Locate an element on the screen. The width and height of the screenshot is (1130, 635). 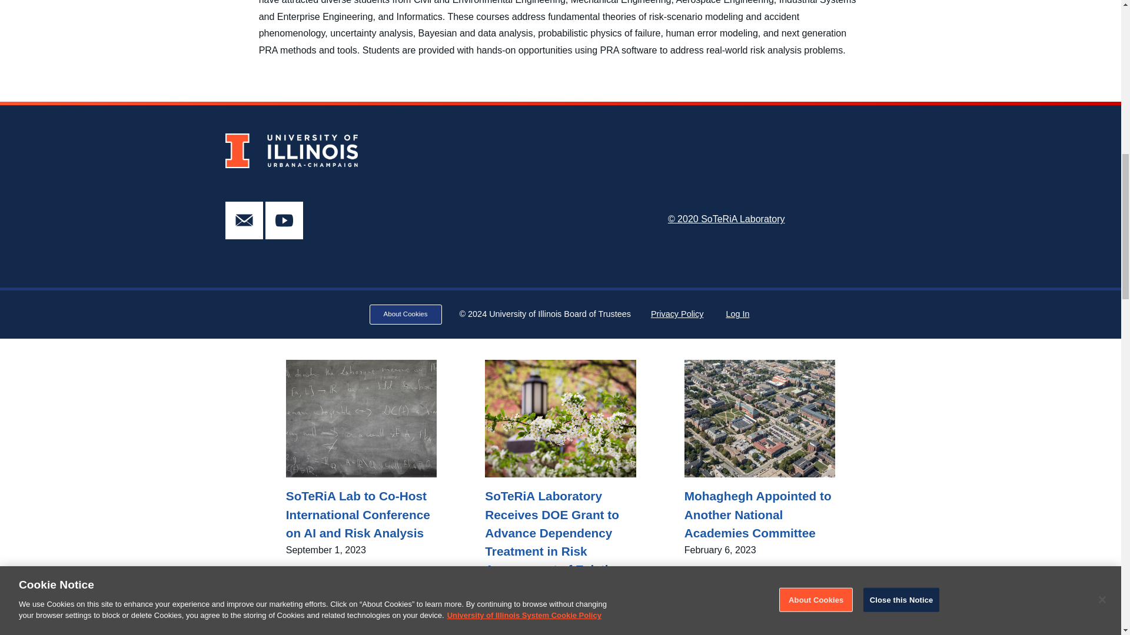
Log In is located at coordinates (737, 314).